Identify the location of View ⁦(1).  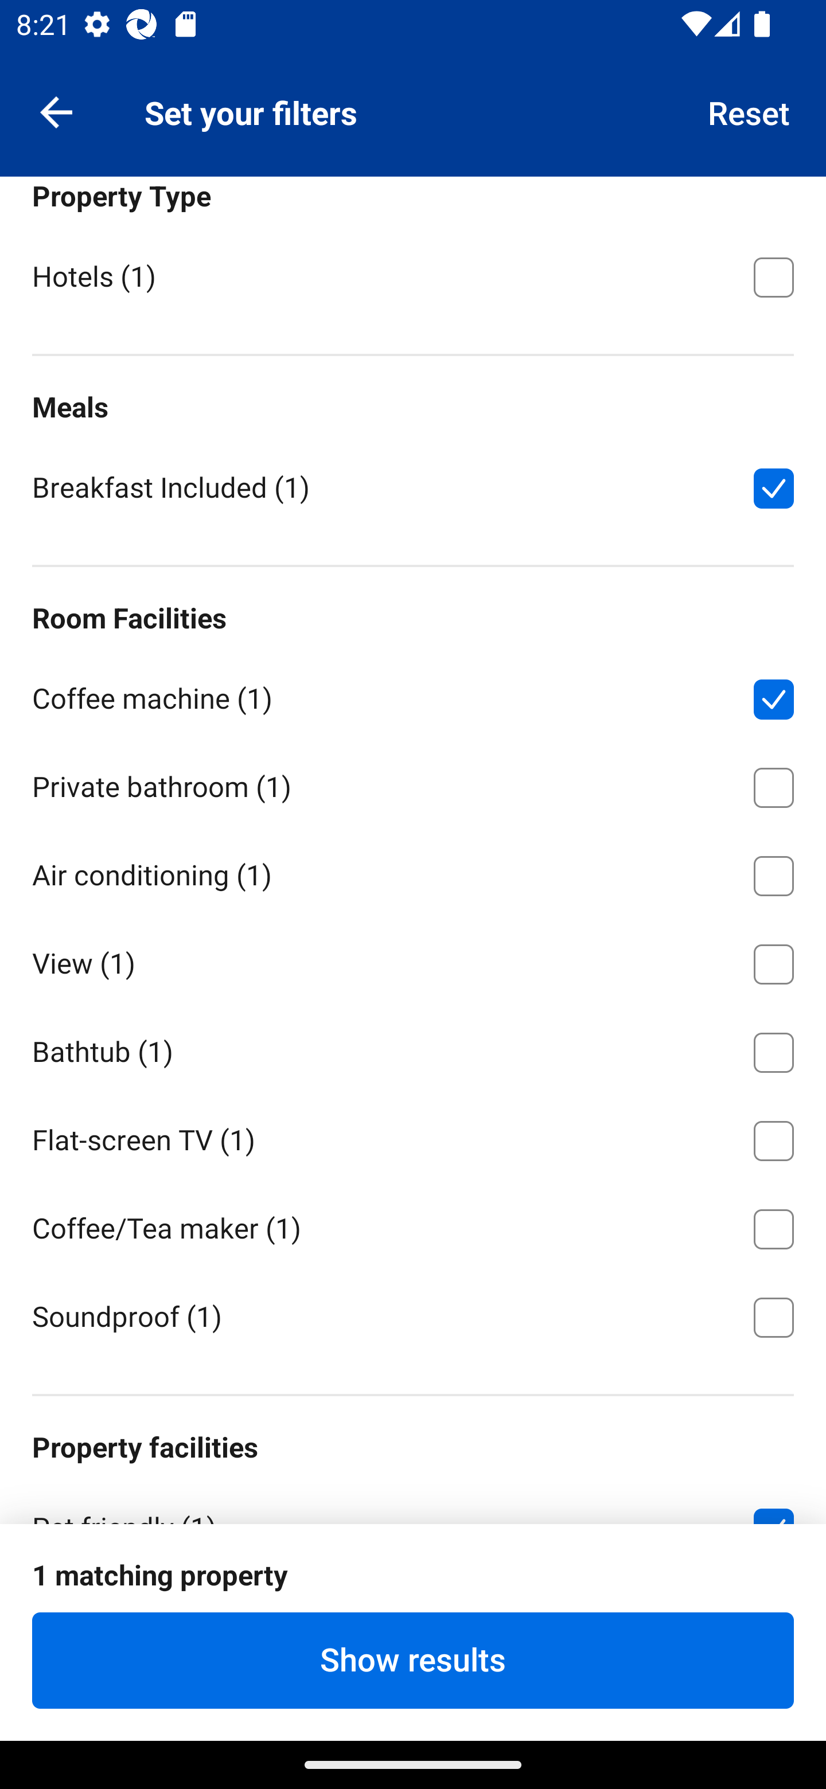
(413, 960).